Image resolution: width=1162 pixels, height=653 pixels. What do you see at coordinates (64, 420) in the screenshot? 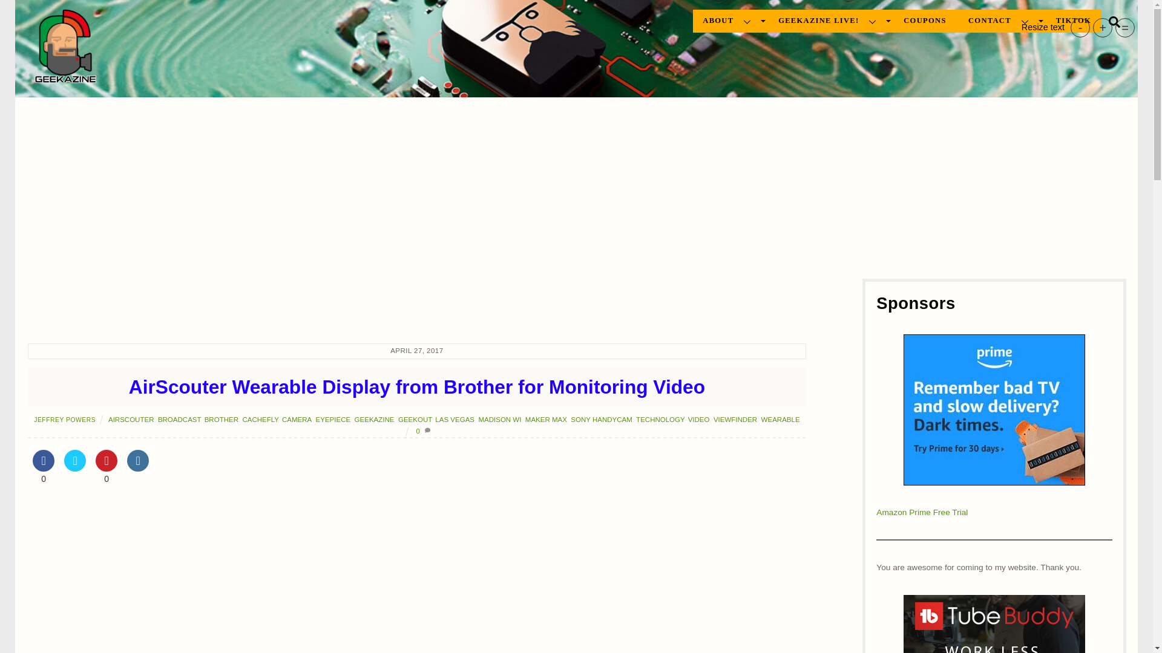
I see `JEFFREY POWERS` at bounding box center [64, 420].